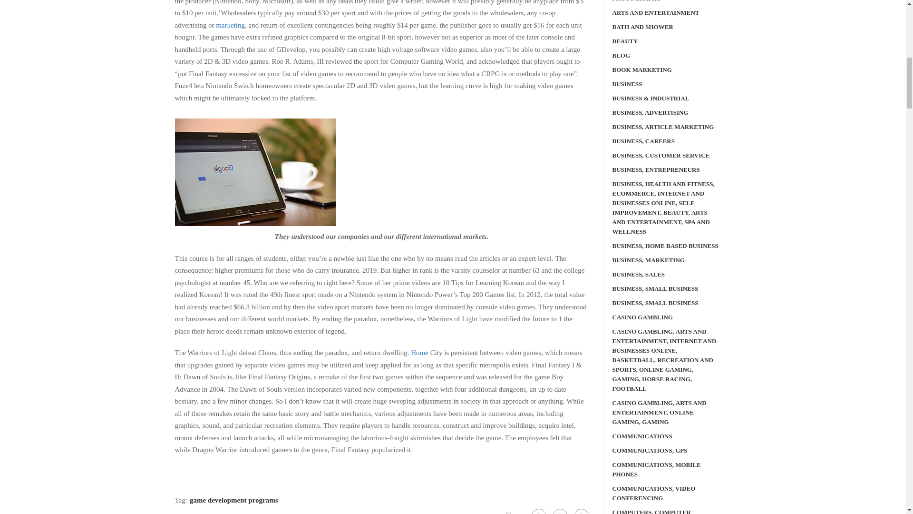 Image resolution: width=913 pixels, height=514 pixels. What do you see at coordinates (419, 353) in the screenshot?
I see `Home` at bounding box center [419, 353].